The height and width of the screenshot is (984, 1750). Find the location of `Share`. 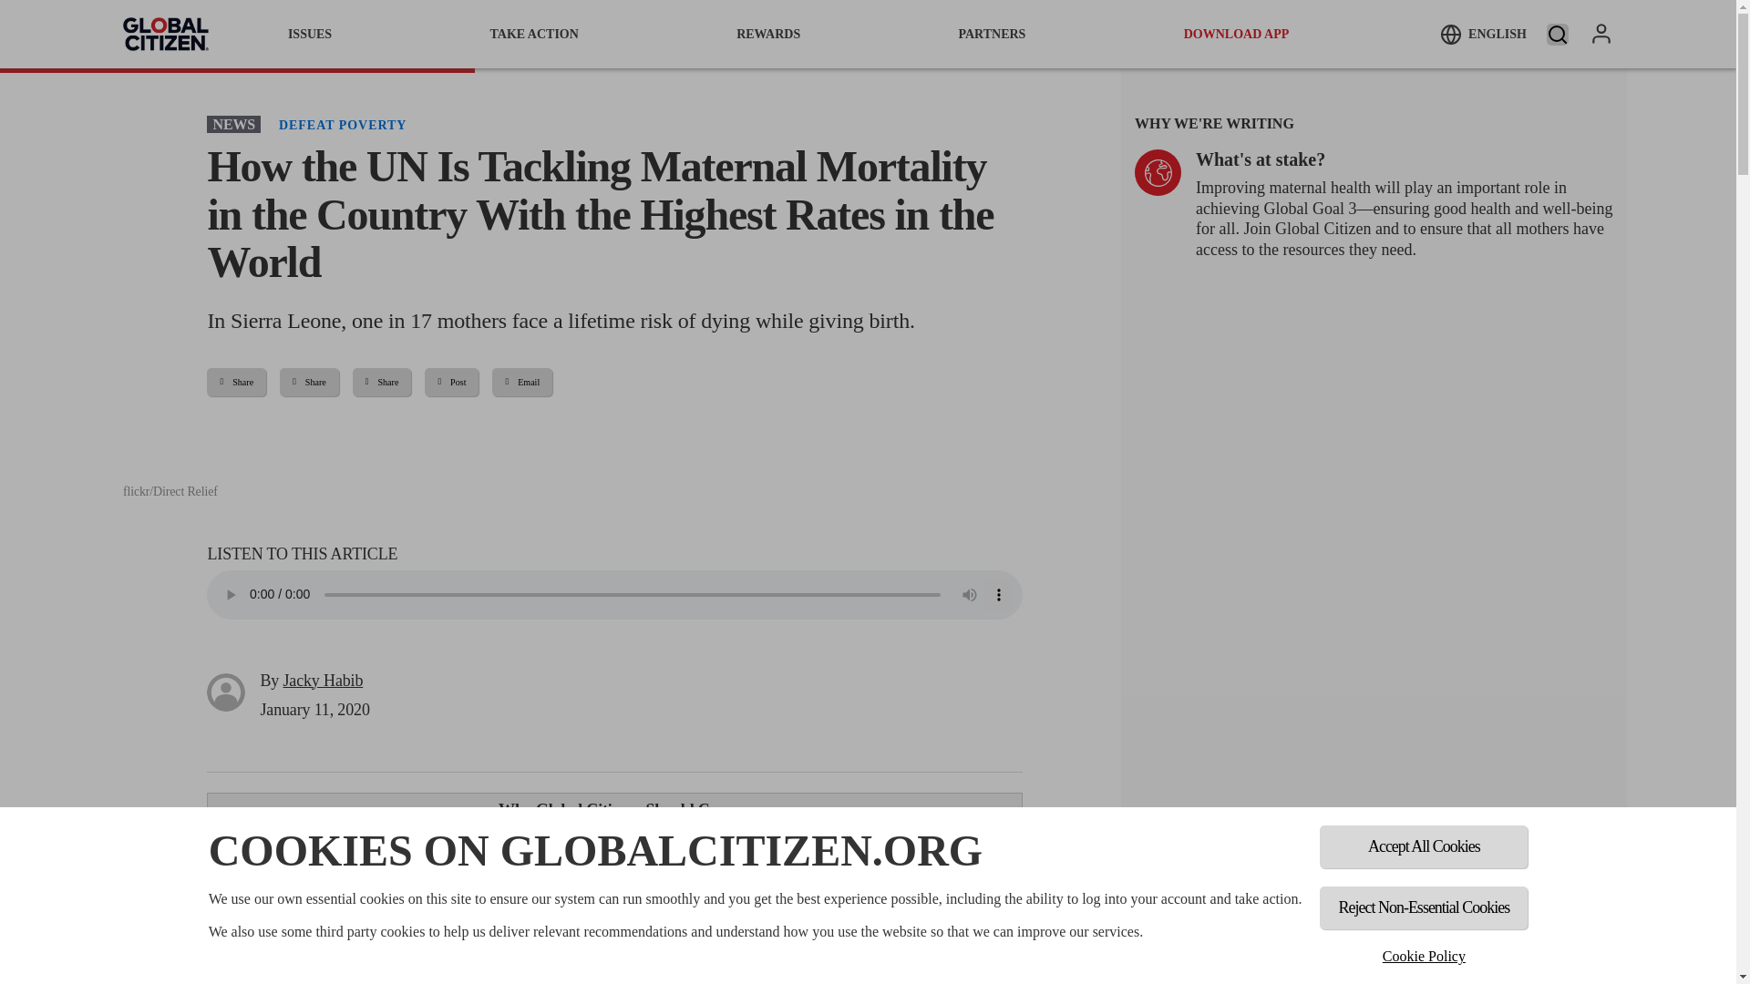

Share is located at coordinates (235, 382).